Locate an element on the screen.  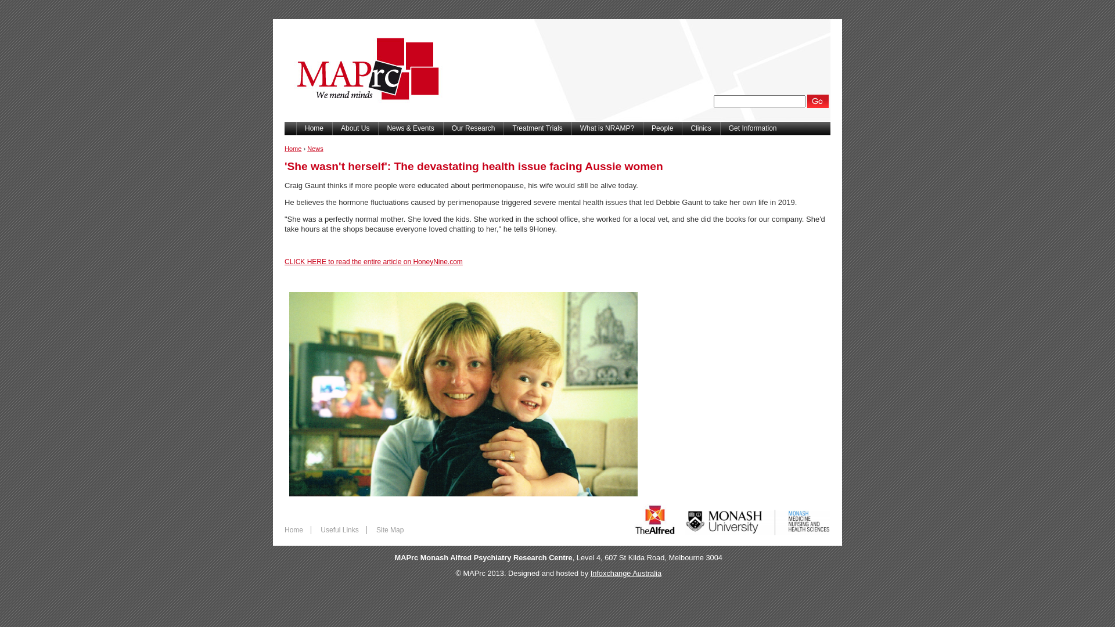
Enter the terms you wish to search for. is located at coordinates (760, 101).